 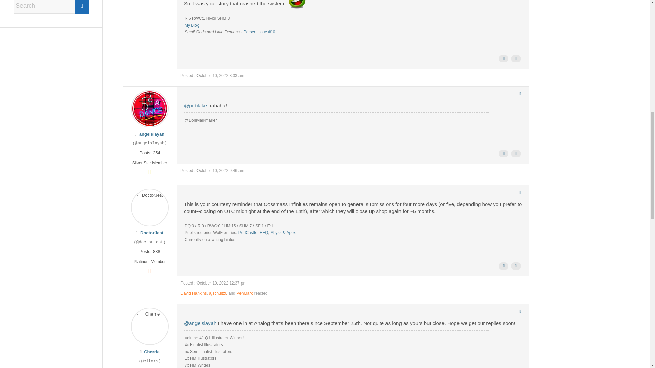 What do you see at coordinates (82, 7) in the screenshot?
I see `Click to start search` at bounding box center [82, 7].